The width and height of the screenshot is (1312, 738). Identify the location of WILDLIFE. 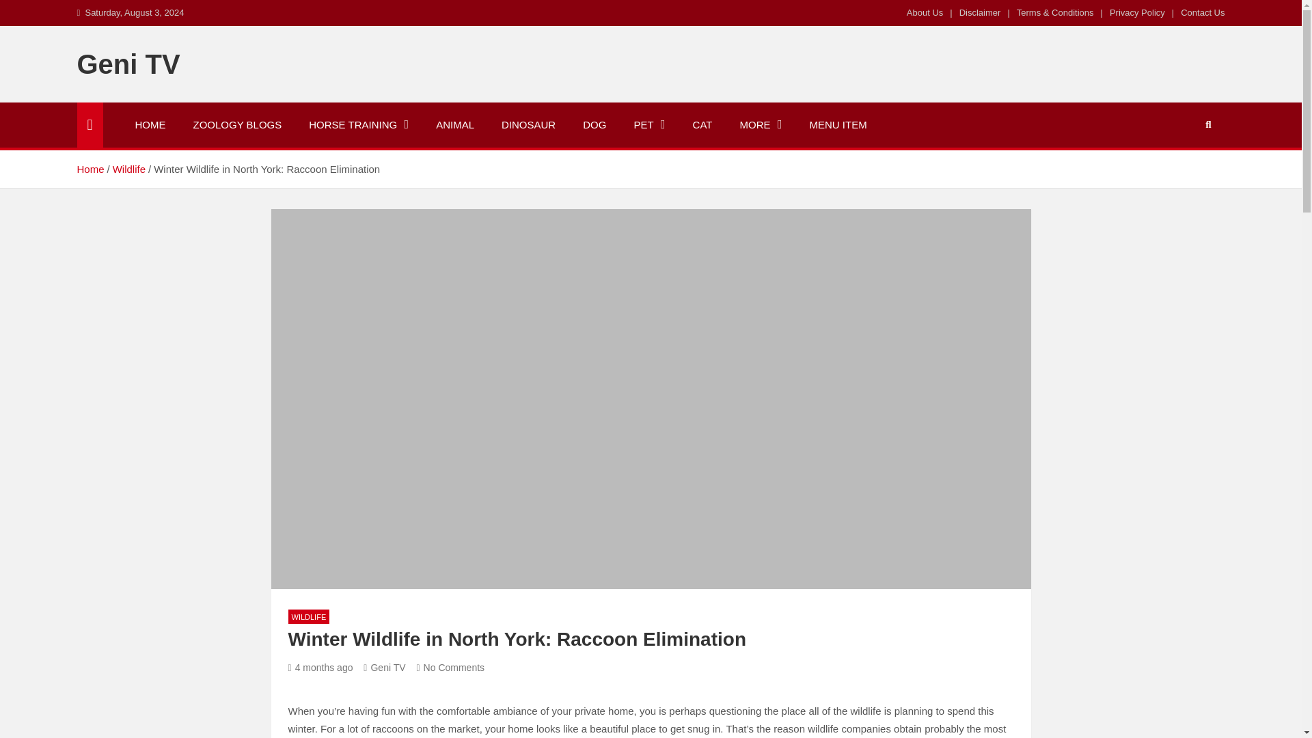
(309, 616).